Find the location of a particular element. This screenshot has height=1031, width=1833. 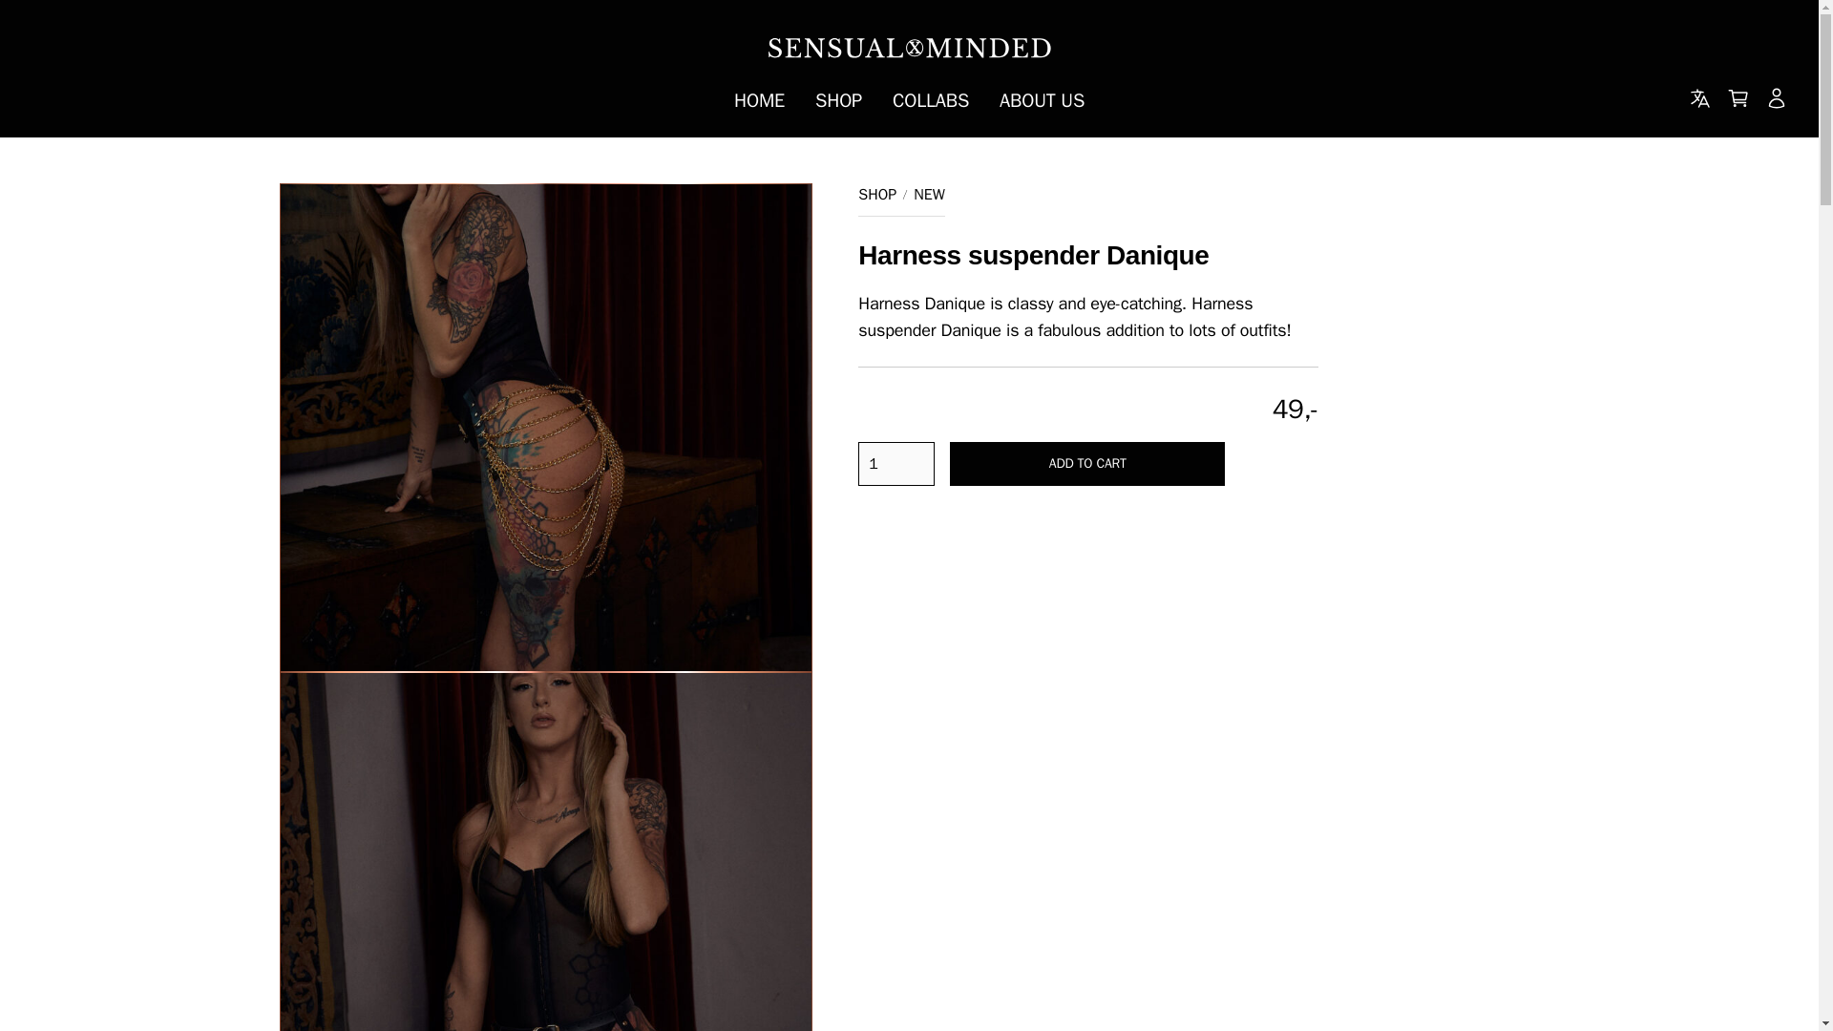

Sensual Minded is located at coordinates (909, 48).